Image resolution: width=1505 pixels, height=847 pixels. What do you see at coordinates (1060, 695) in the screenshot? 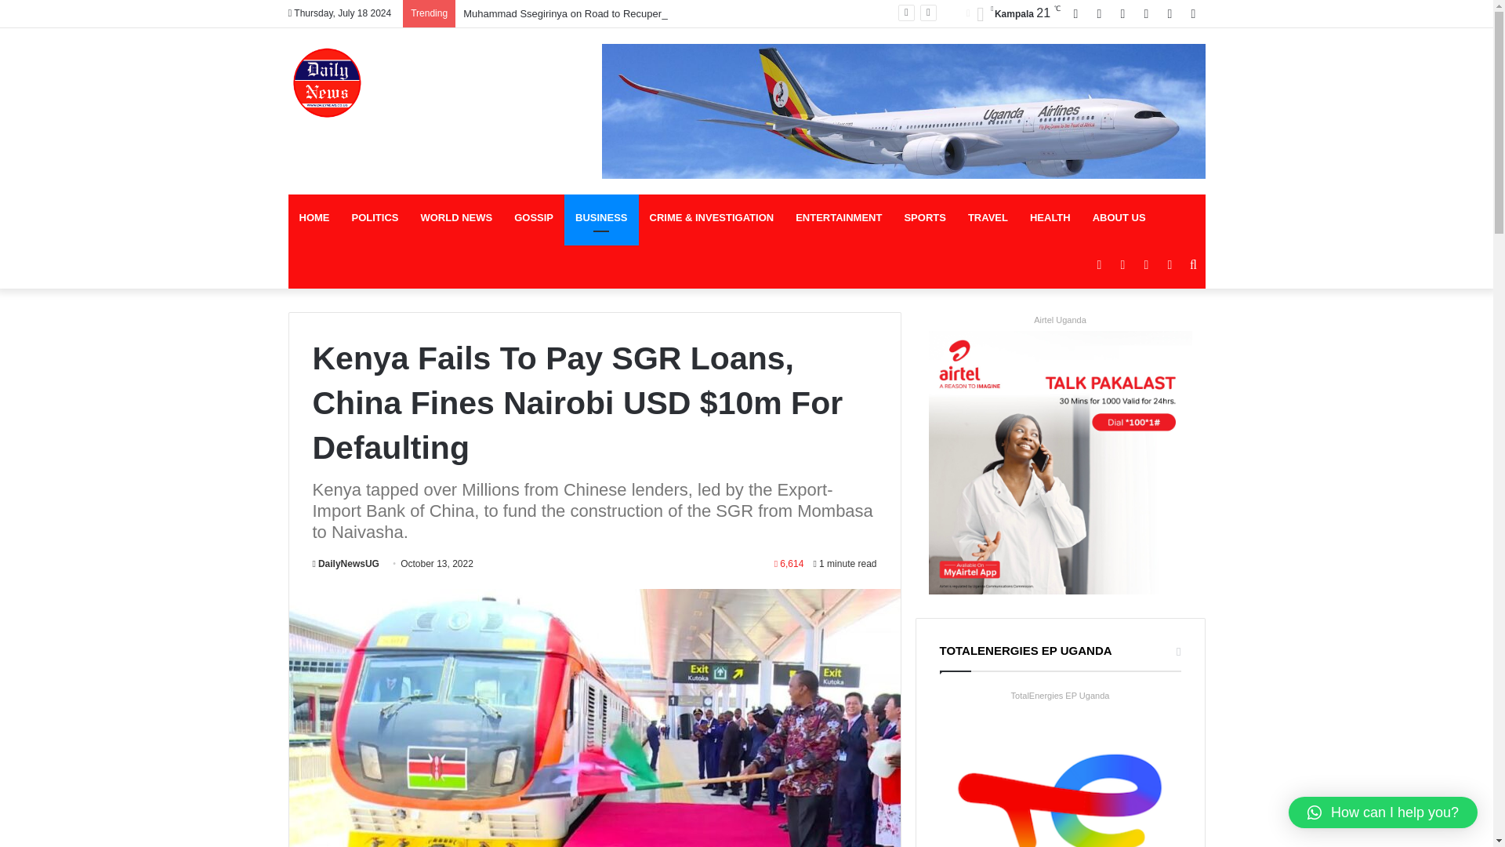
I see `TotalEnergies EP Uganda` at bounding box center [1060, 695].